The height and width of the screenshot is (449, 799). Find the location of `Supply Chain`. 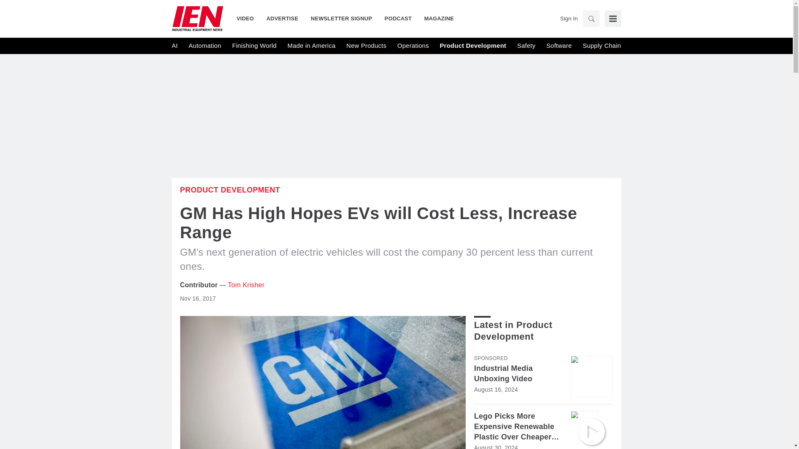

Supply Chain is located at coordinates (601, 46).